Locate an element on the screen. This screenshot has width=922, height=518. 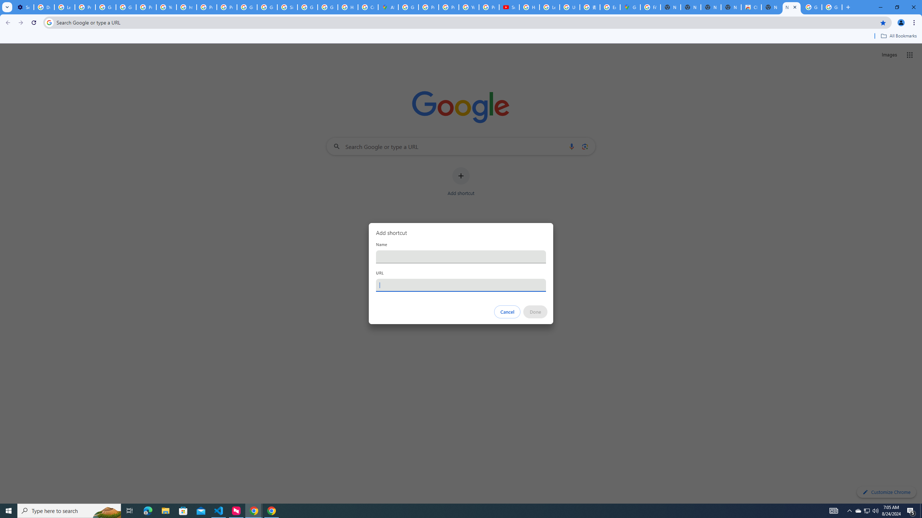
Sign in - Google Accounts is located at coordinates (287, 7).